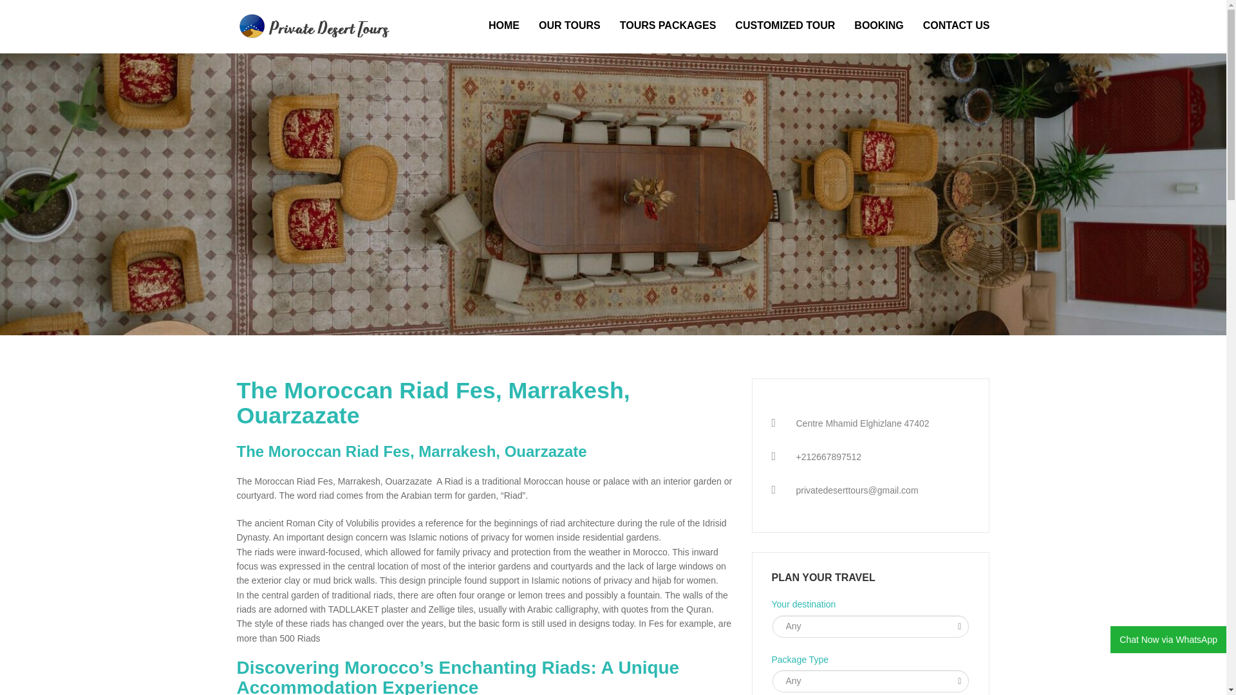  What do you see at coordinates (503, 26) in the screenshot?
I see `HOME` at bounding box center [503, 26].